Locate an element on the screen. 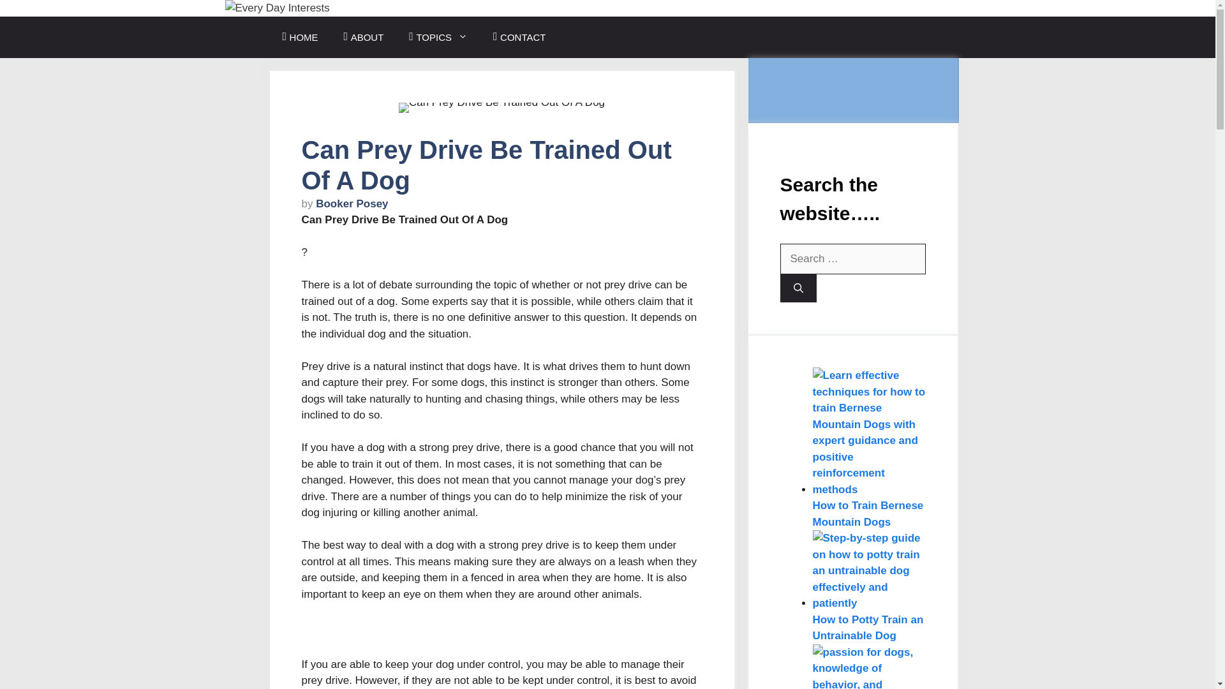  CONTACT is located at coordinates (519, 37).